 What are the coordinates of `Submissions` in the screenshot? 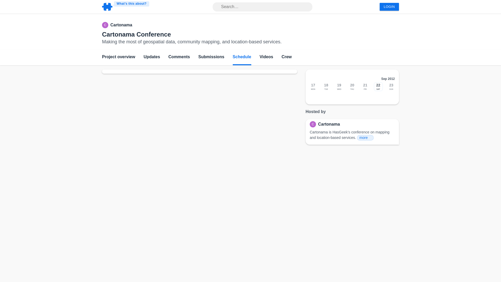 It's located at (211, 57).